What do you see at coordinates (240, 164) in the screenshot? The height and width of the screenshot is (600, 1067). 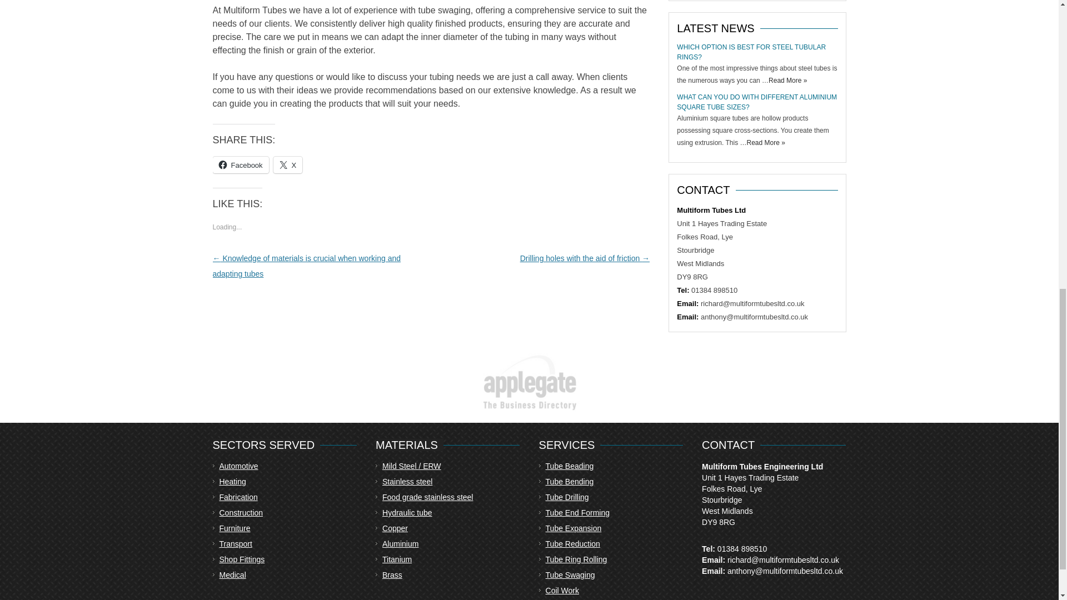 I see `Click to share on Facebook` at bounding box center [240, 164].